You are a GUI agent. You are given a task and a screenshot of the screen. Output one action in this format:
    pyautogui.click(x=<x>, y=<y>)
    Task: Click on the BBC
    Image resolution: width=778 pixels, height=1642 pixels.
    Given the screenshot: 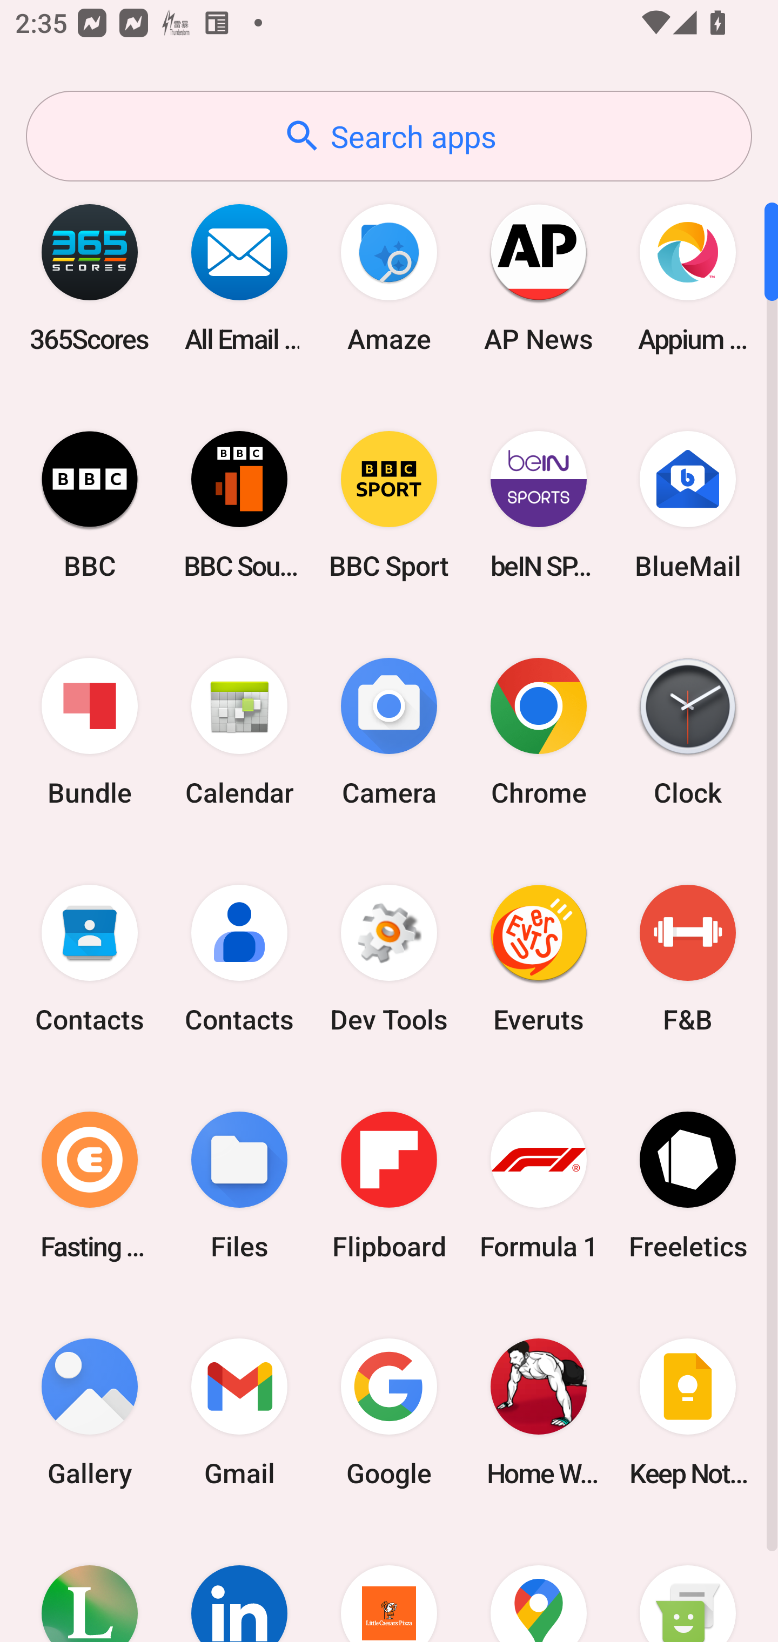 What is the action you would take?
    pyautogui.click(x=90, y=504)
    